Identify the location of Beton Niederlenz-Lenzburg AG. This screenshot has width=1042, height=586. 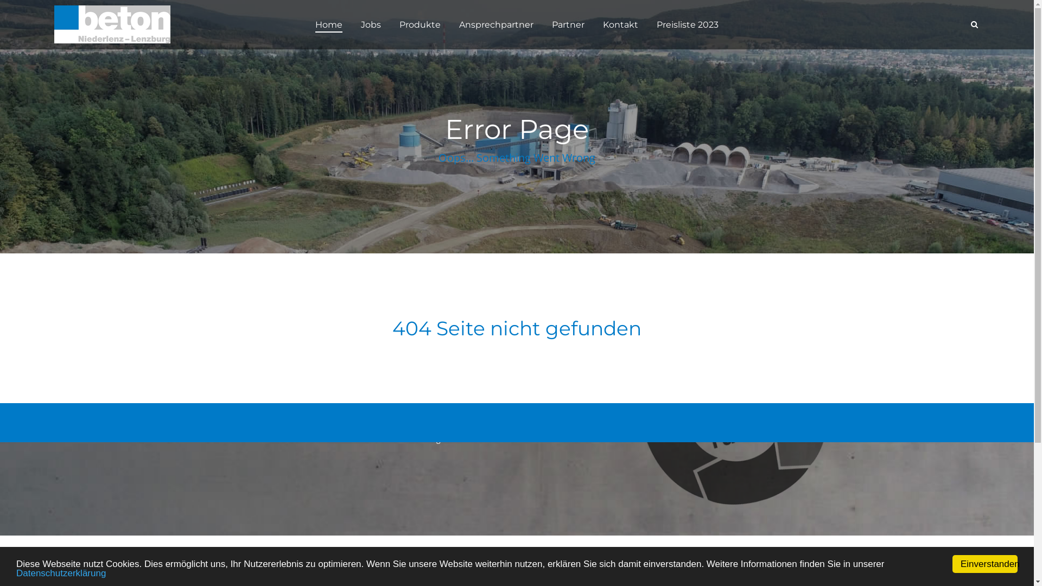
(136, 24).